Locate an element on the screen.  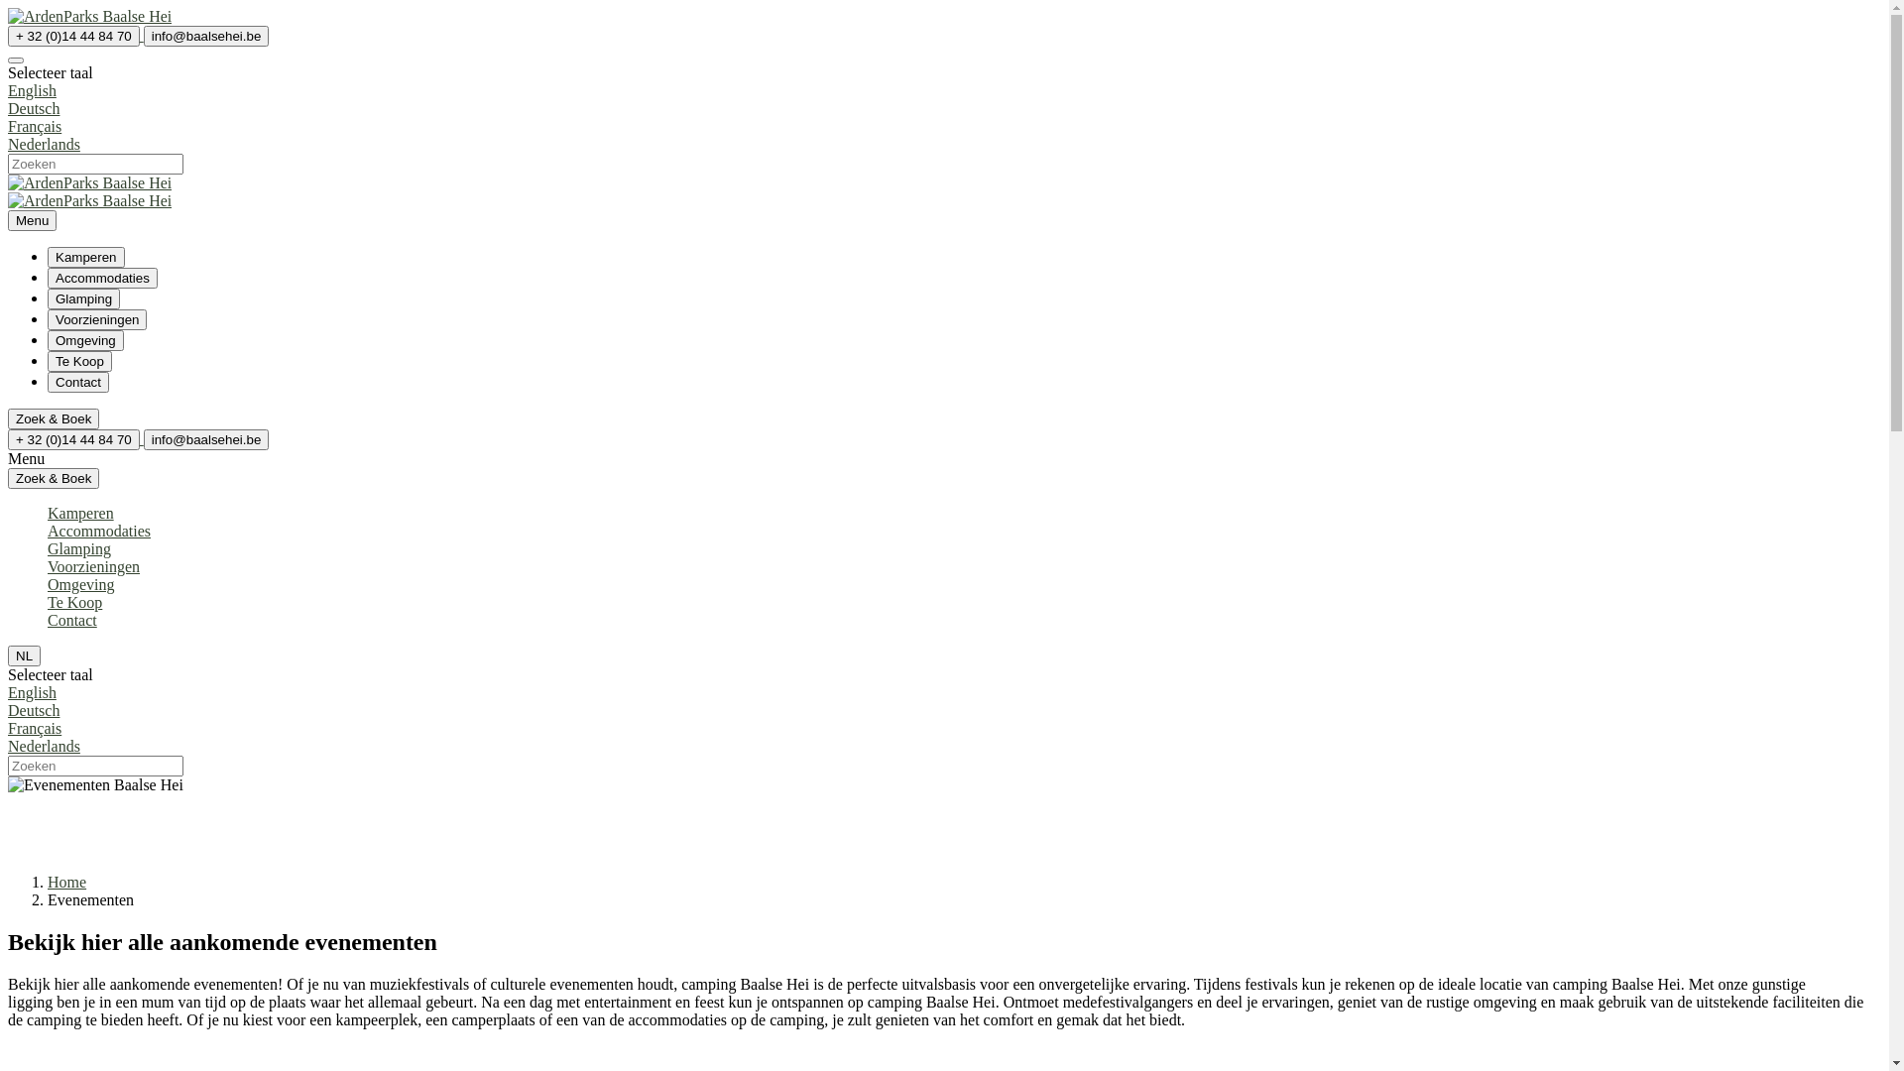
Omgeving is located at coordinates (85, 339).